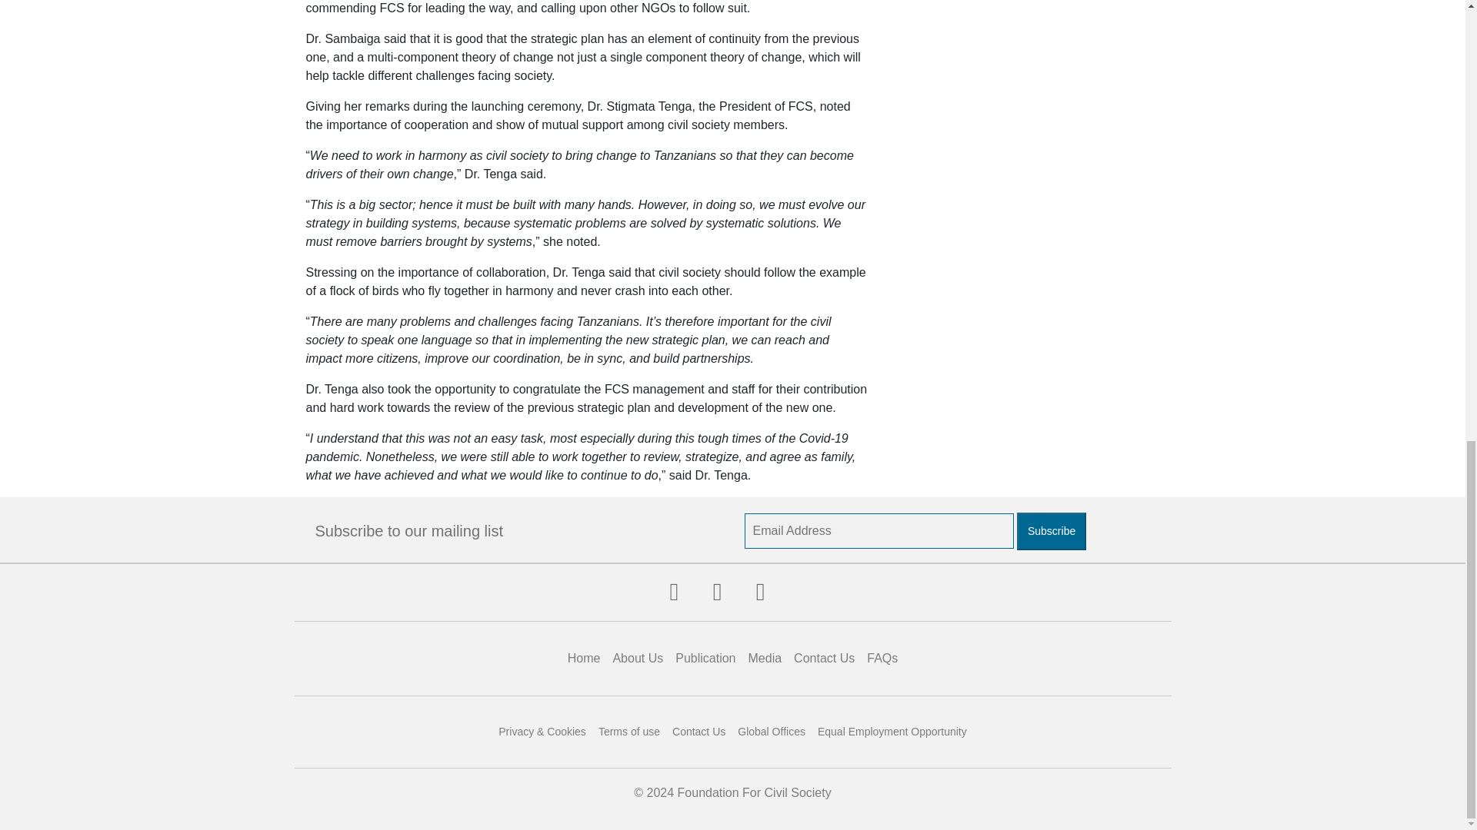  I want to click on Contact Us, so click(698, 732).